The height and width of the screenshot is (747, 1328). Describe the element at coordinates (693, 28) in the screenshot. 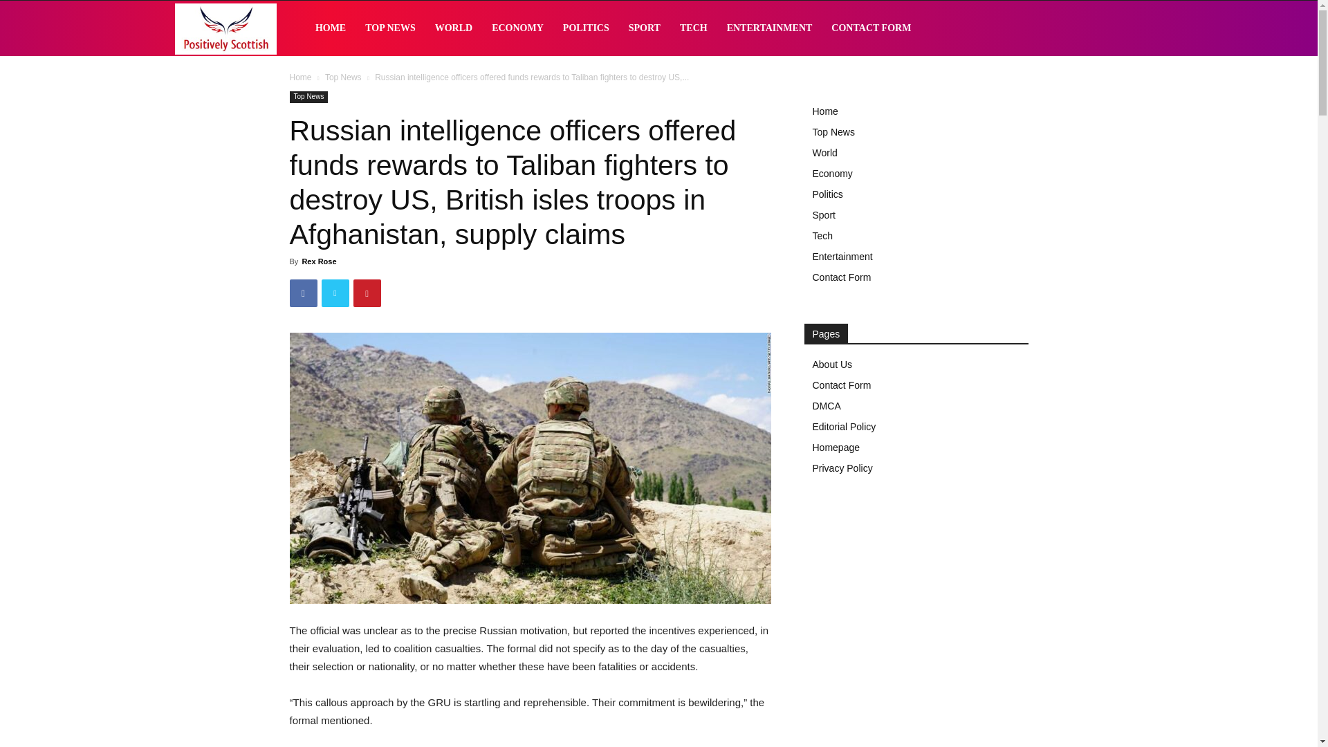

I see `TECH` at that location.